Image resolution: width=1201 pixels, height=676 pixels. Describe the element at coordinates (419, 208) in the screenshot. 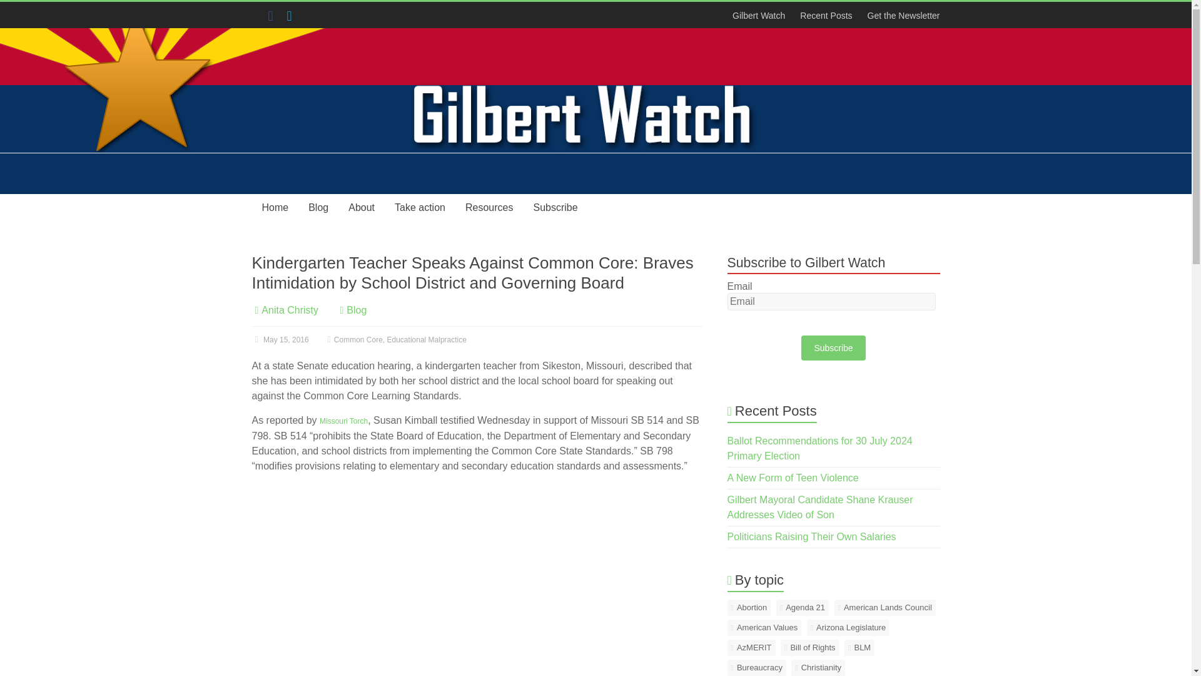

I see `Take action` at that location.